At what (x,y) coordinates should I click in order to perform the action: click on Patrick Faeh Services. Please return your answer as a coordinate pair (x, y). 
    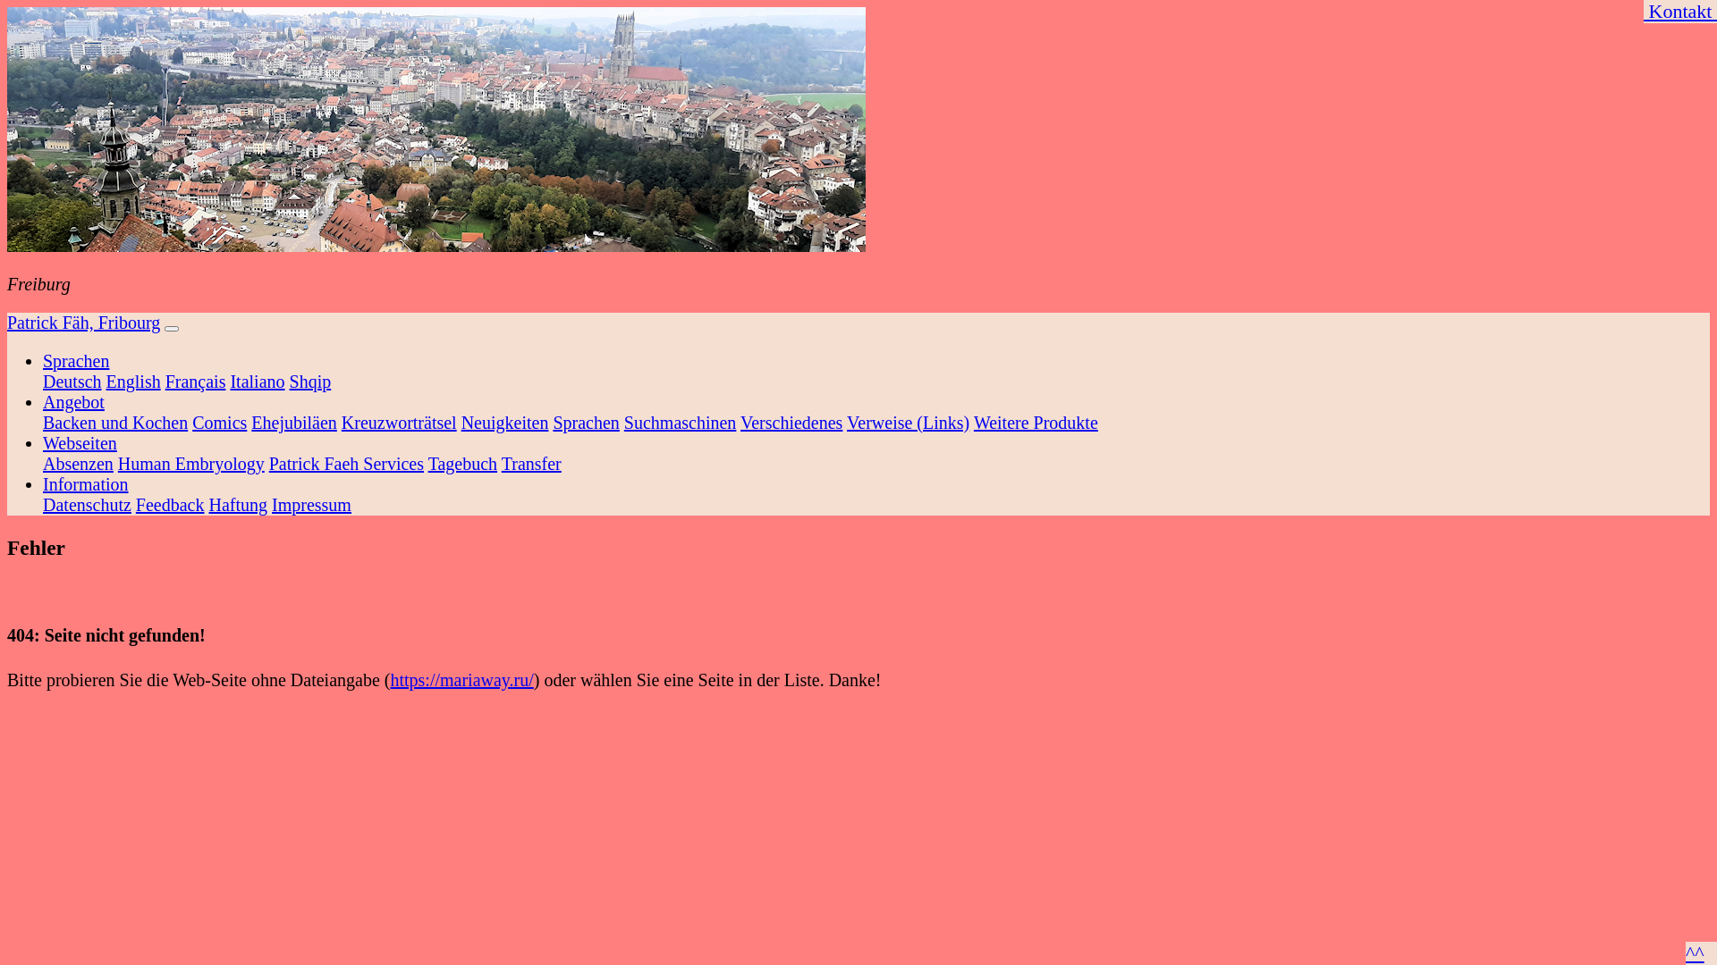
    Looking at the image, I should click on (347, 464).